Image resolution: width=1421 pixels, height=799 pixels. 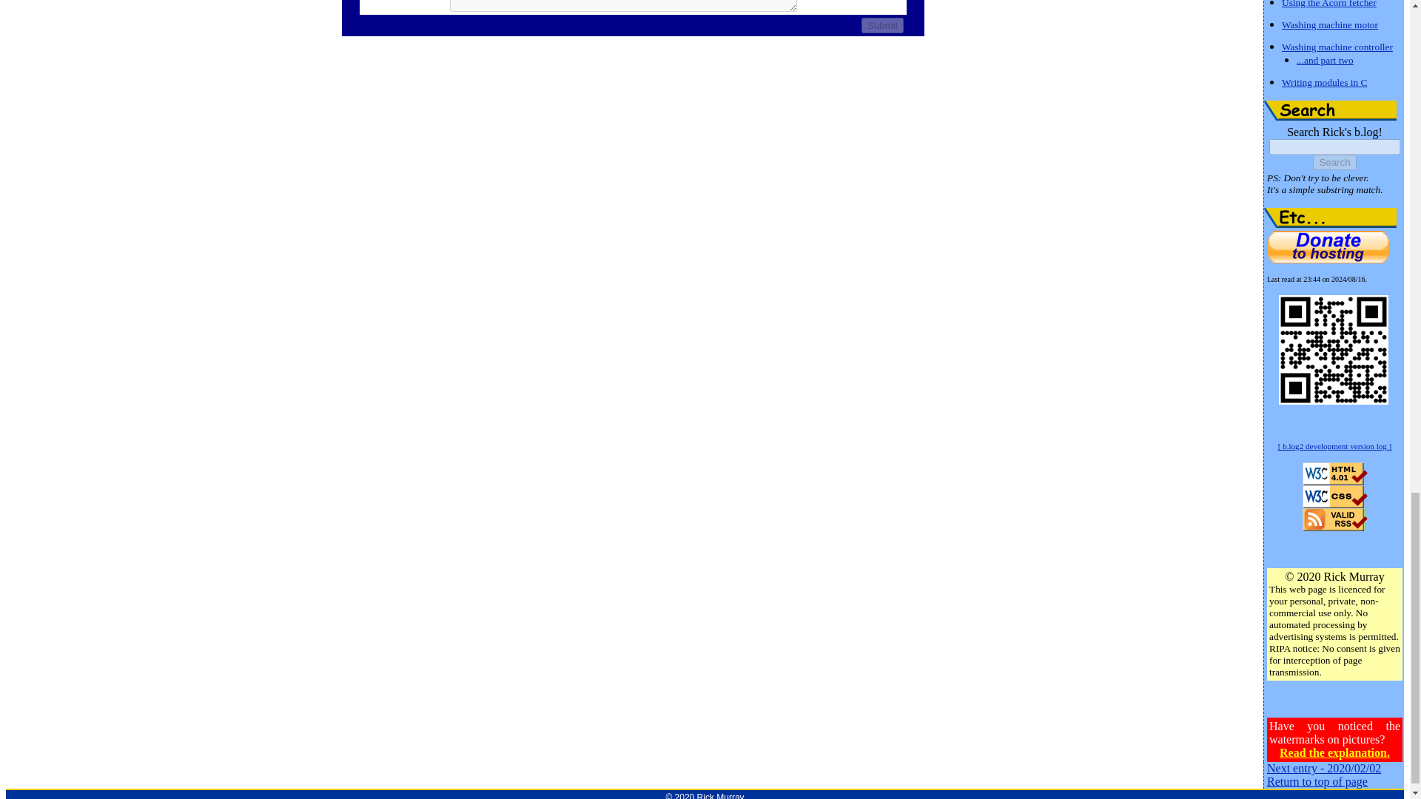 What do you see at coordinates (882, 25) in the screenshot?
I see `Submit` at bounding box center [882, 25].